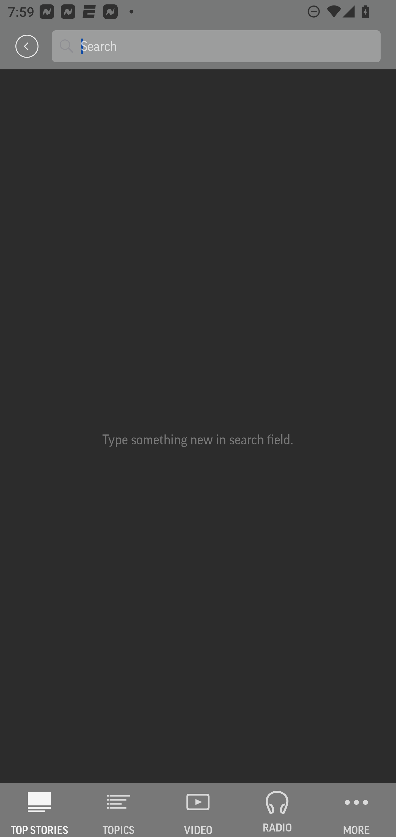 The width and height of the screenshot is (396, 837). Describe the element at coordinates (356, 810) in the screenshot. I see `MORE` at that location.